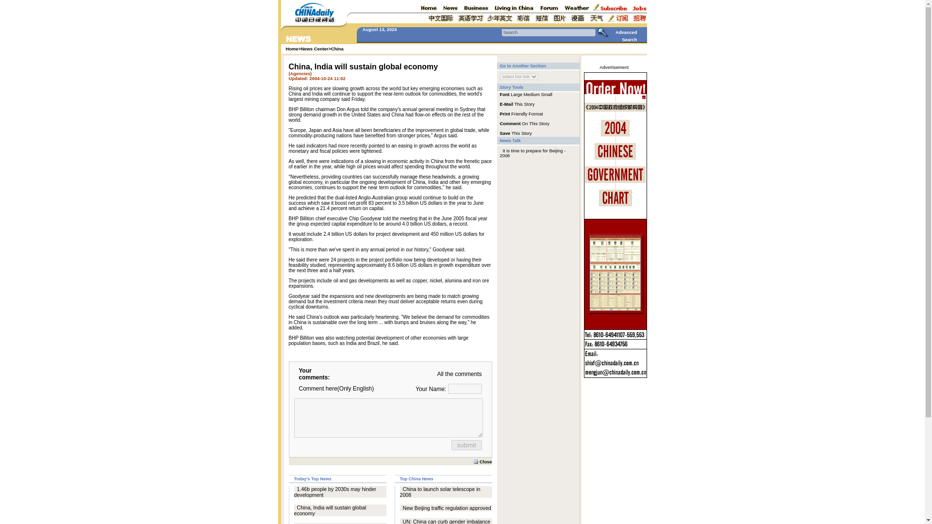  Describe the element at coordinates (466, 444) in the screenshot. I see ` submit ` at that location.